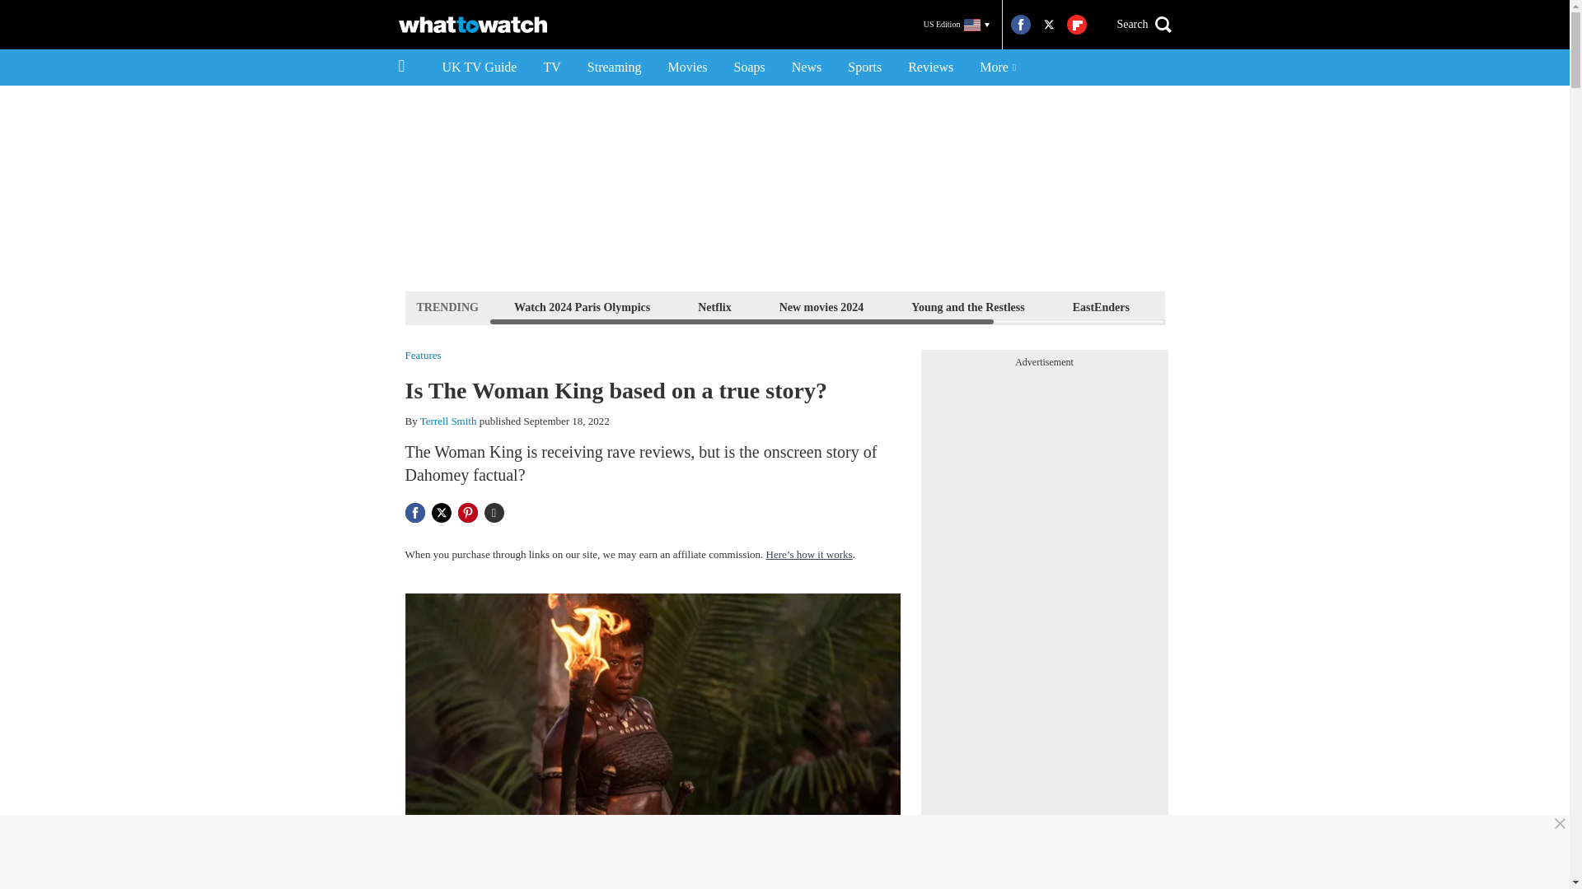 The image size is (1582, 889). What do you see at coordinates (480, 67) in the screenshot?
I see `UK TV Guide` at bounding box center [480, 67].